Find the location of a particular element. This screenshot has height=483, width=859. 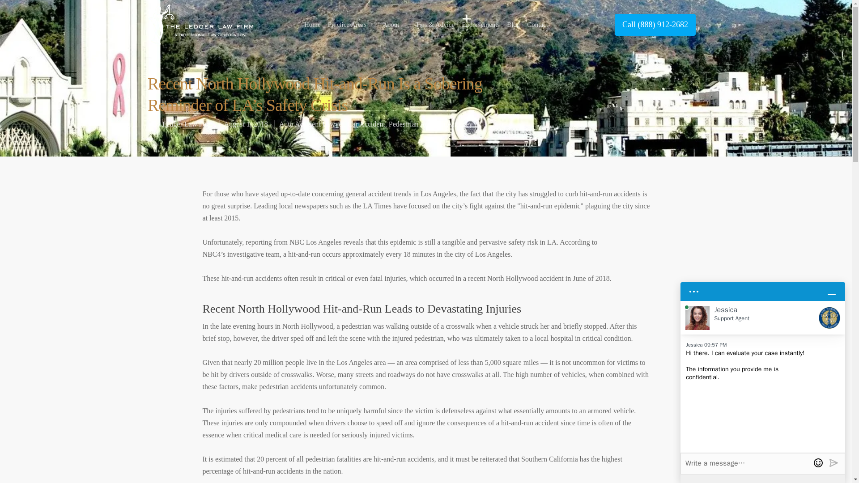

Posts by Ledger Law Firm is located at coordinates (187, 123).